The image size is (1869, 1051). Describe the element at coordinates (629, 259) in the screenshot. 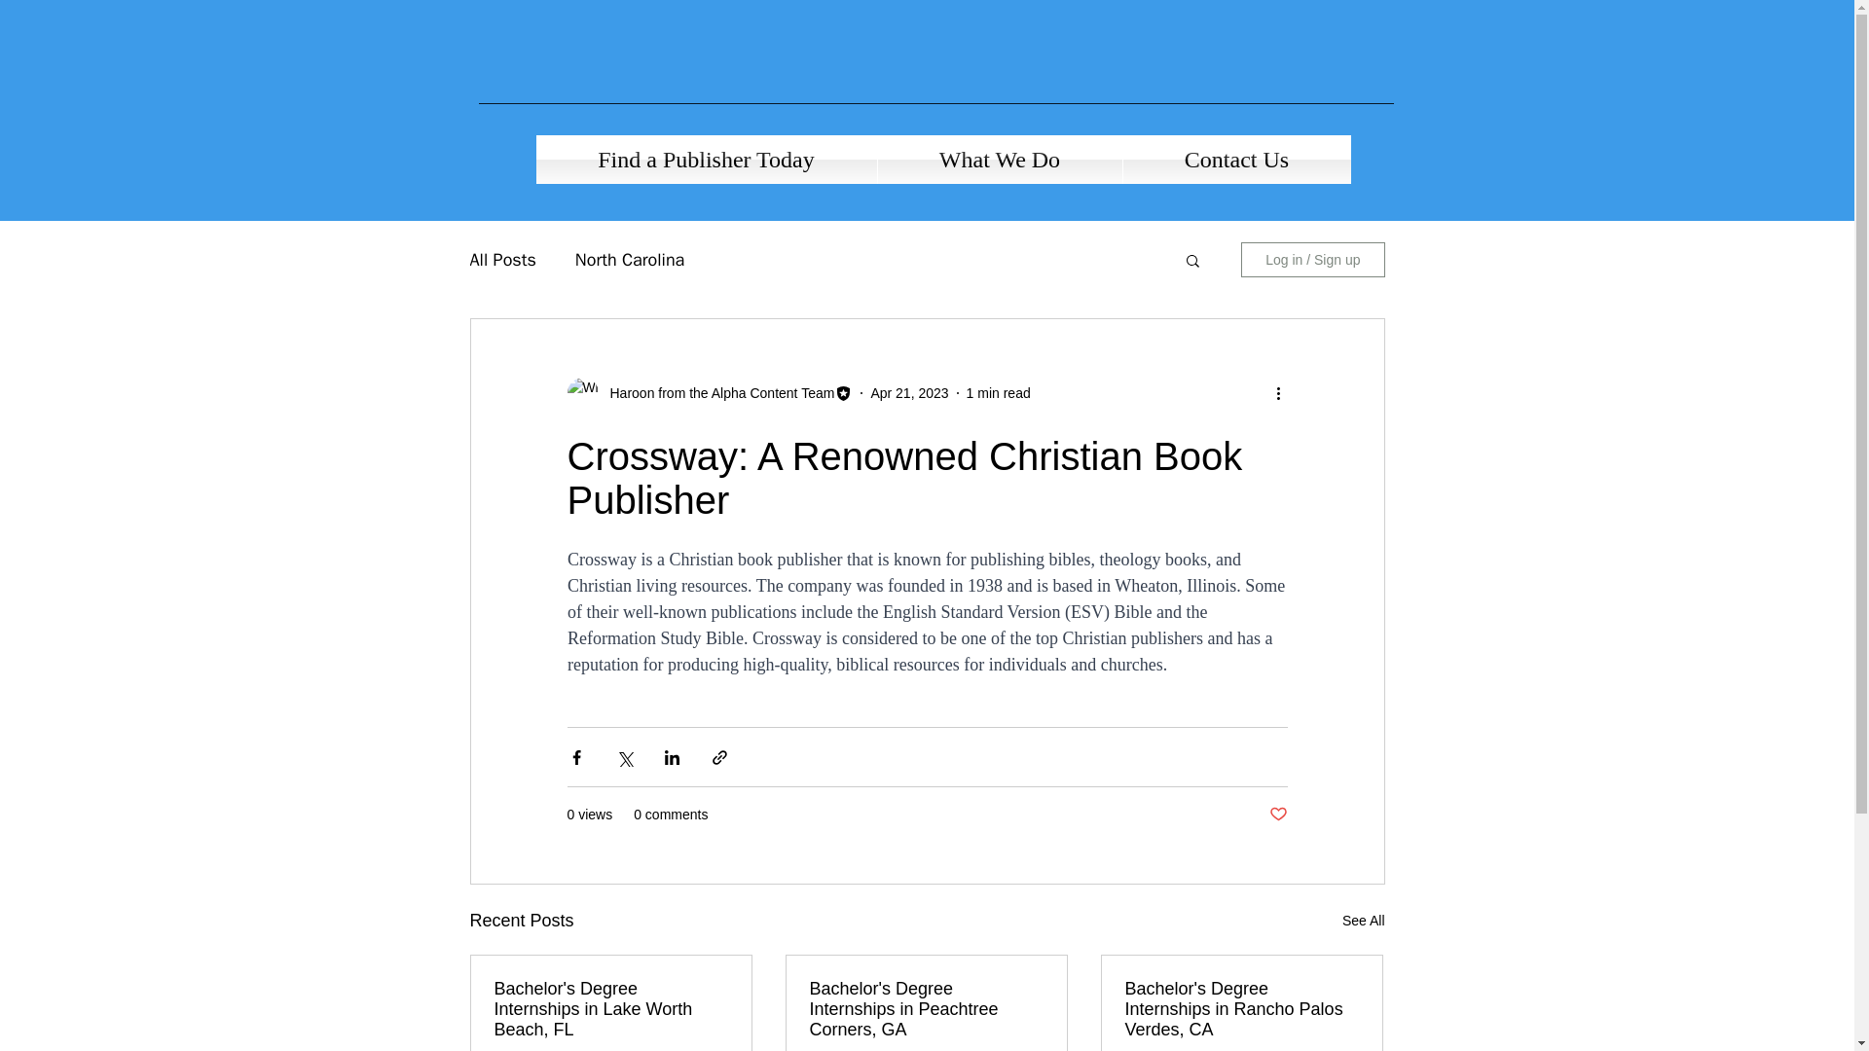

I see `North Carolina` at that location.